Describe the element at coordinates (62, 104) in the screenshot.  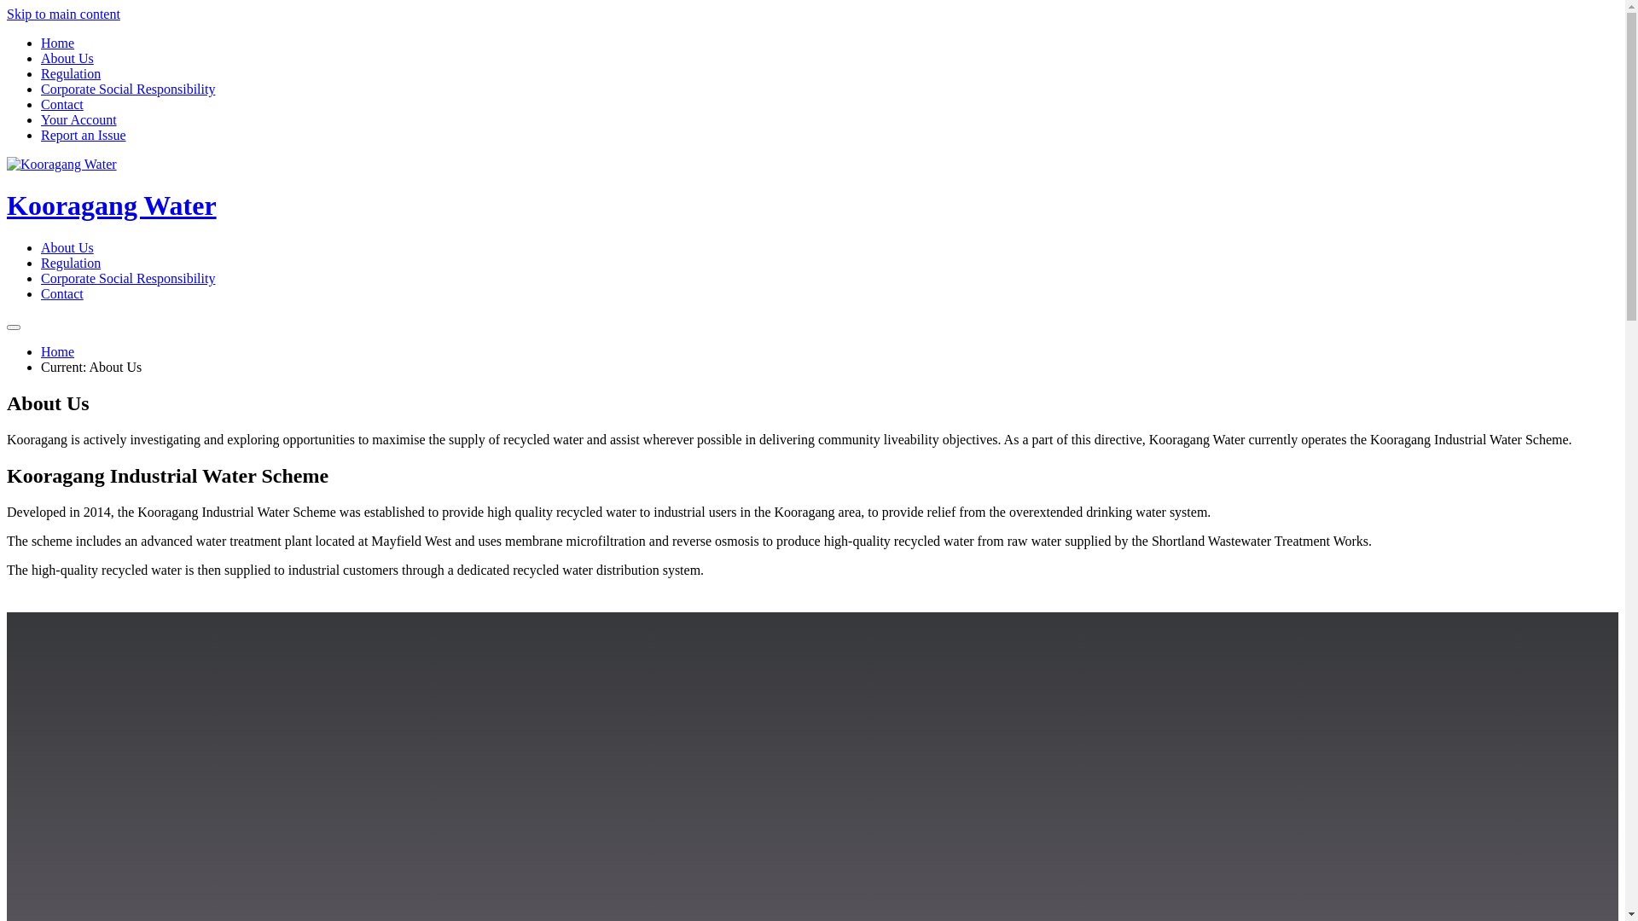
I see `Contact` at that location.